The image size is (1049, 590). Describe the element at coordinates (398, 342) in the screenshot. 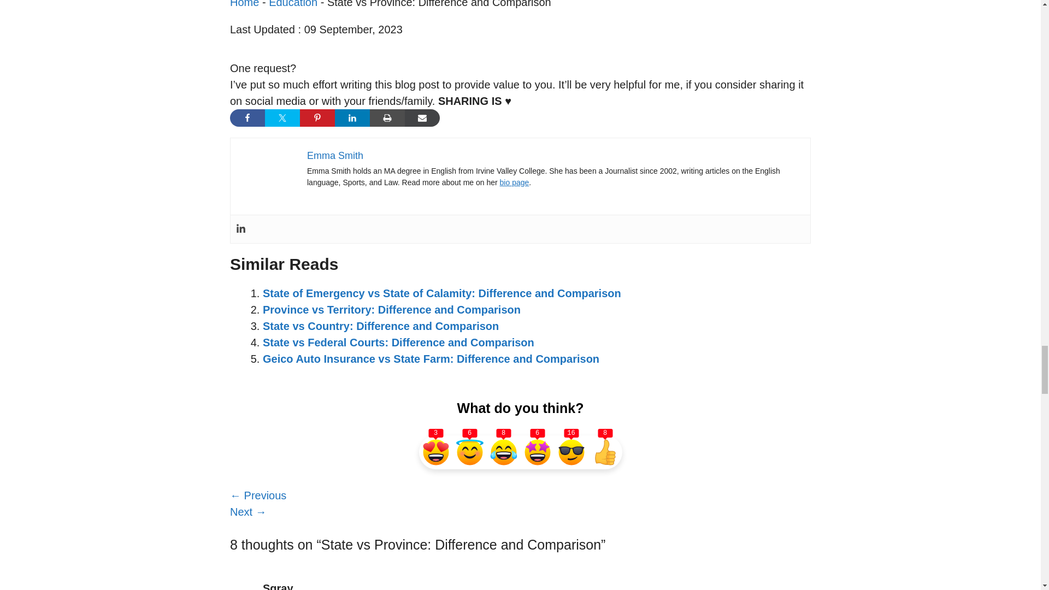

I see `State vs Federal Courts: Difference and Comparison` at that location.